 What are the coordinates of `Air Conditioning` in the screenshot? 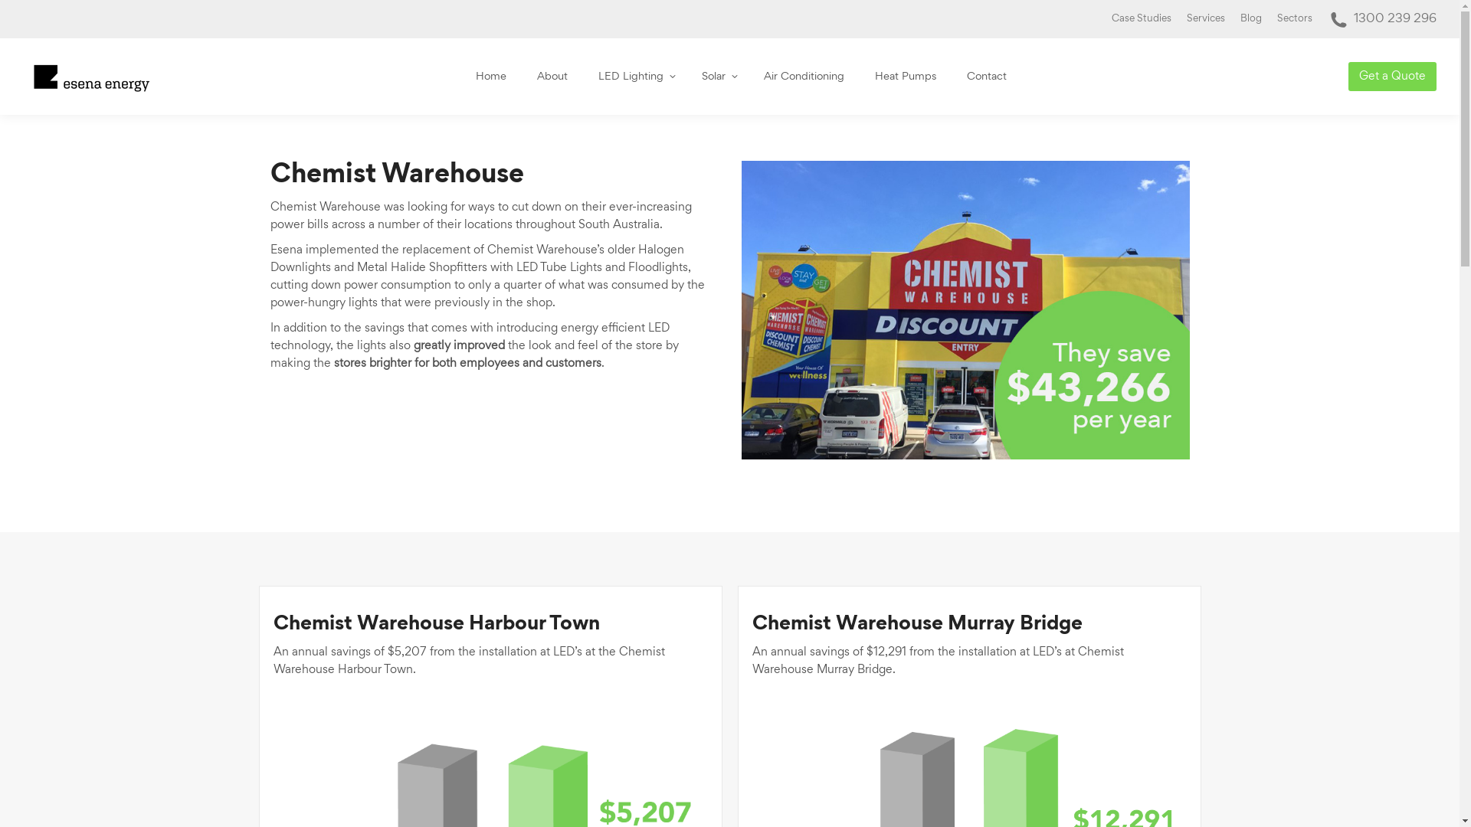 It's located at (803, 77).